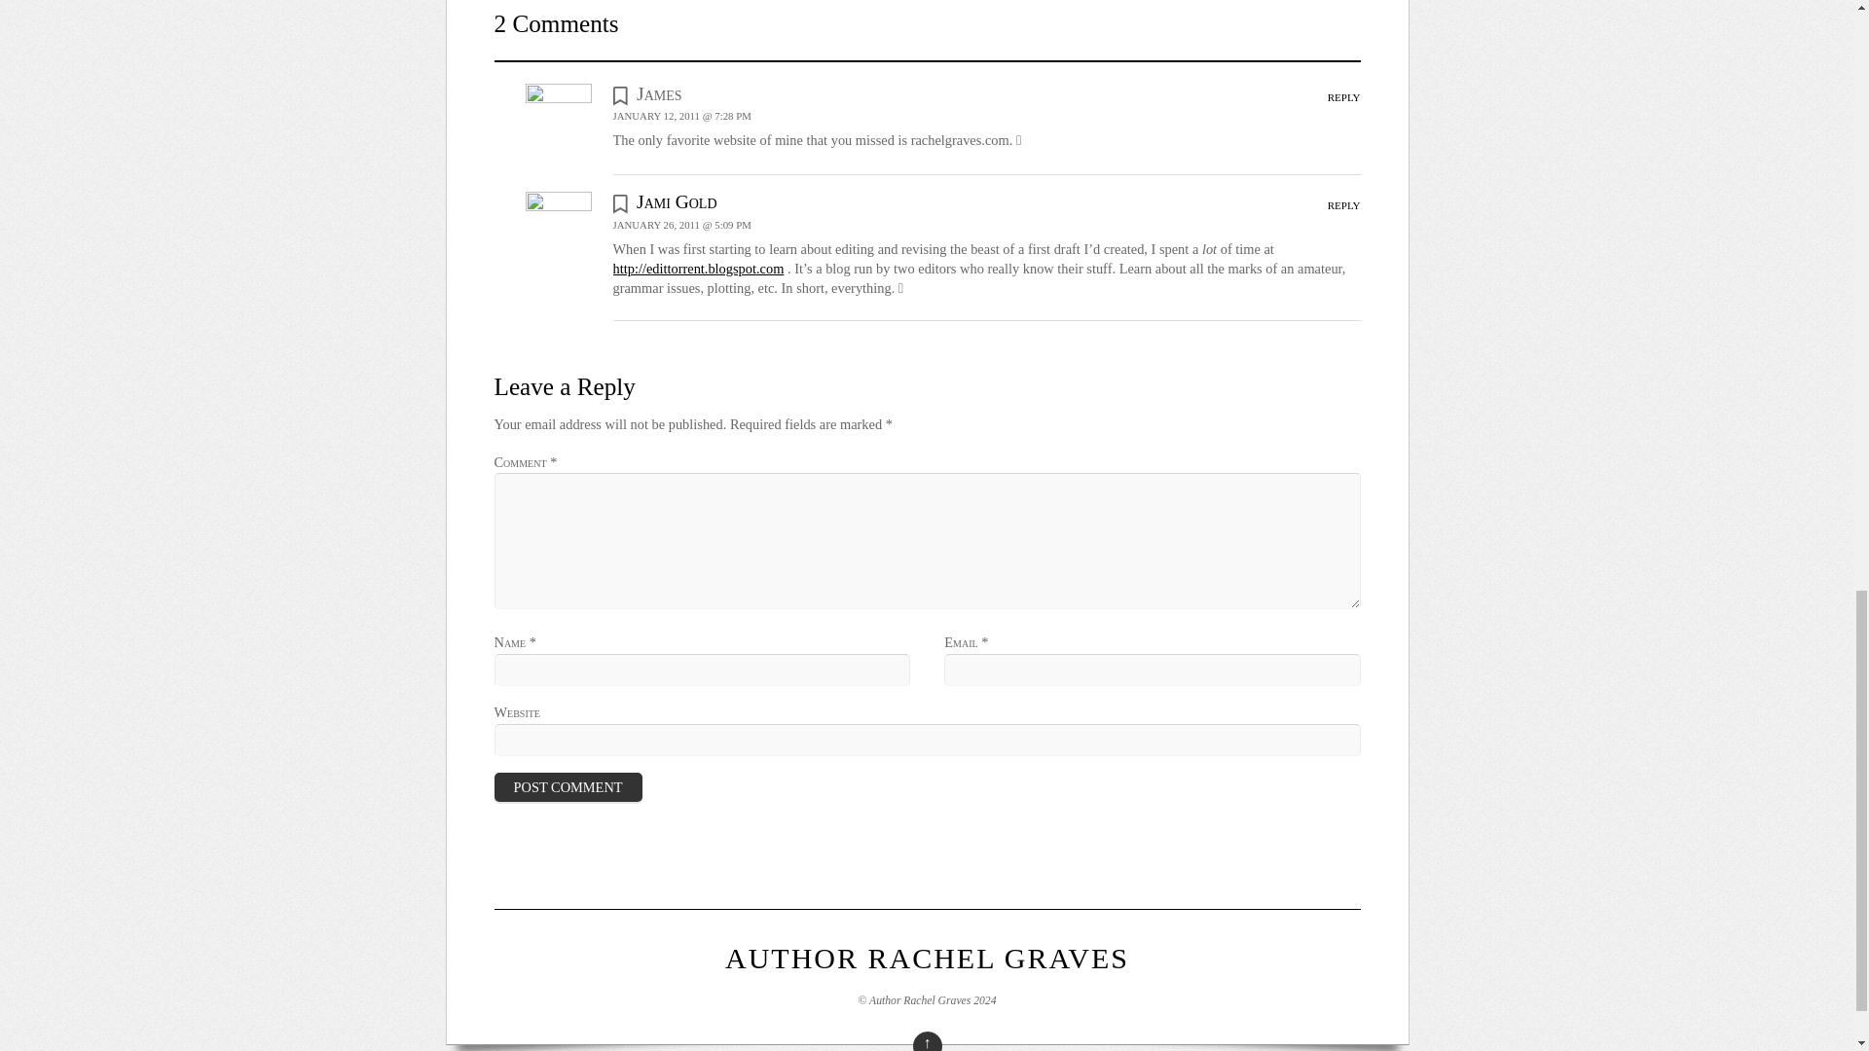 This screenshot has height=1051, width=1869. What do you see at coordinates (927, 958) in the screenshot?
I see `AUTHOR RACHEL GRAVES` at bounding box center [927, 958].